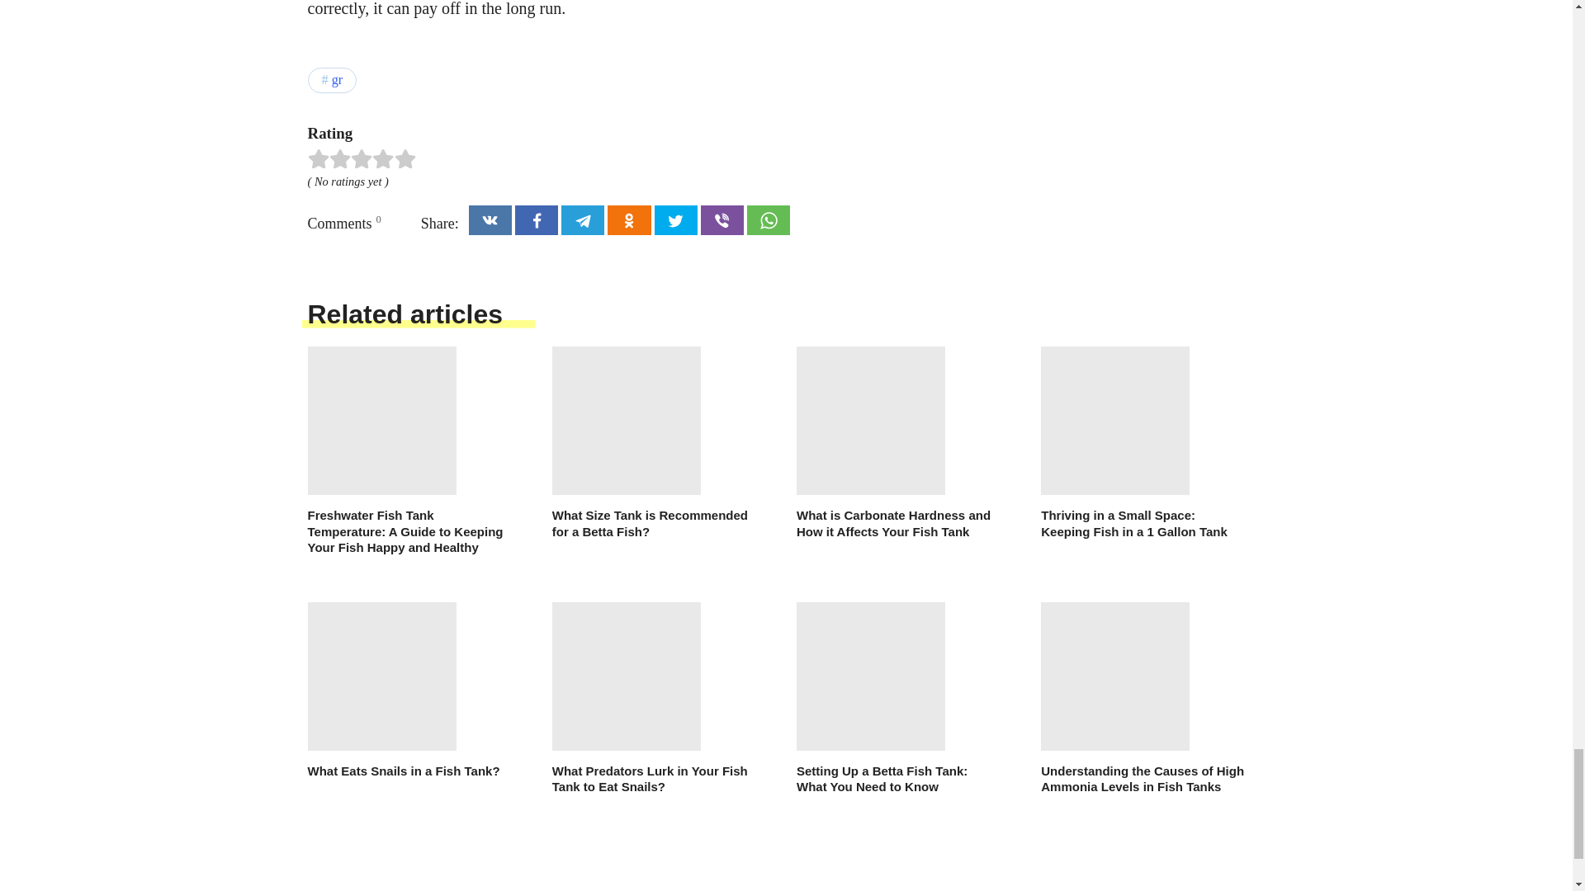 The width and height of the screenshot is (1585, 891). What do you see at coordinates (898, 443) in the screenshot?
I see `What is Carbonate Hardness and How it Affects Your Fish Tank` at bounding box center [898, 443].